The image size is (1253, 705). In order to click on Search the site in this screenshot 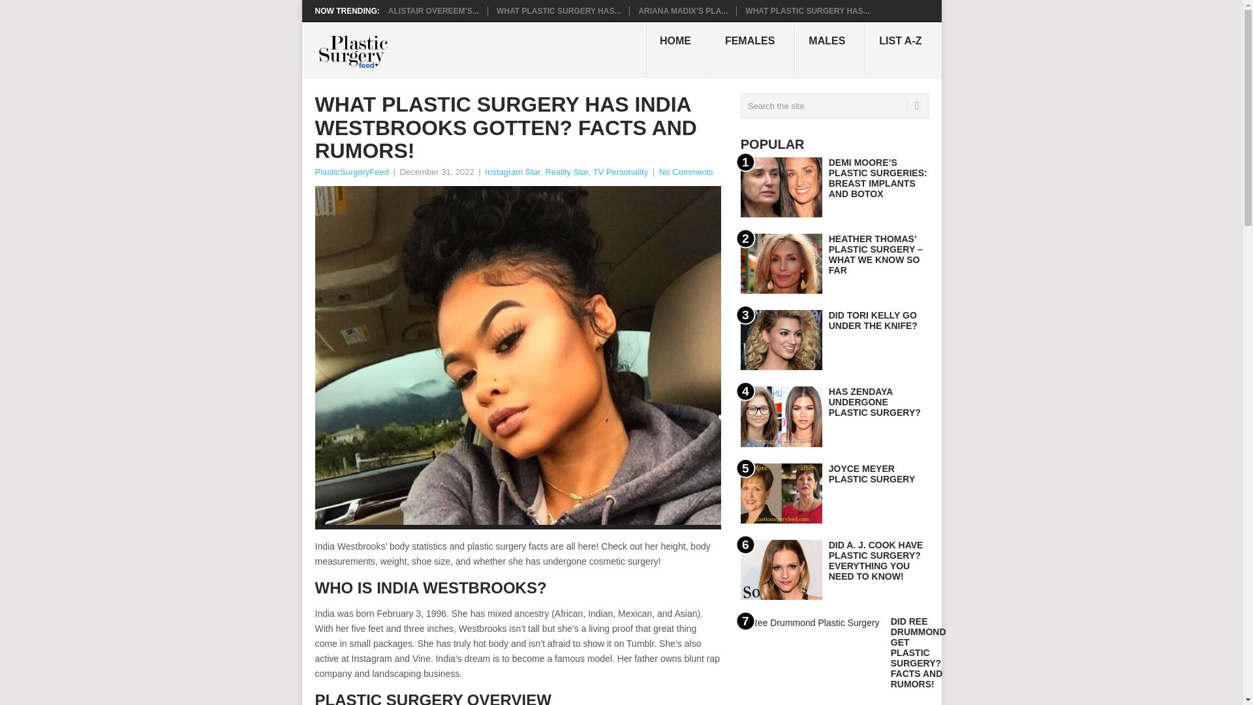, I will do `click(834, 106)`.